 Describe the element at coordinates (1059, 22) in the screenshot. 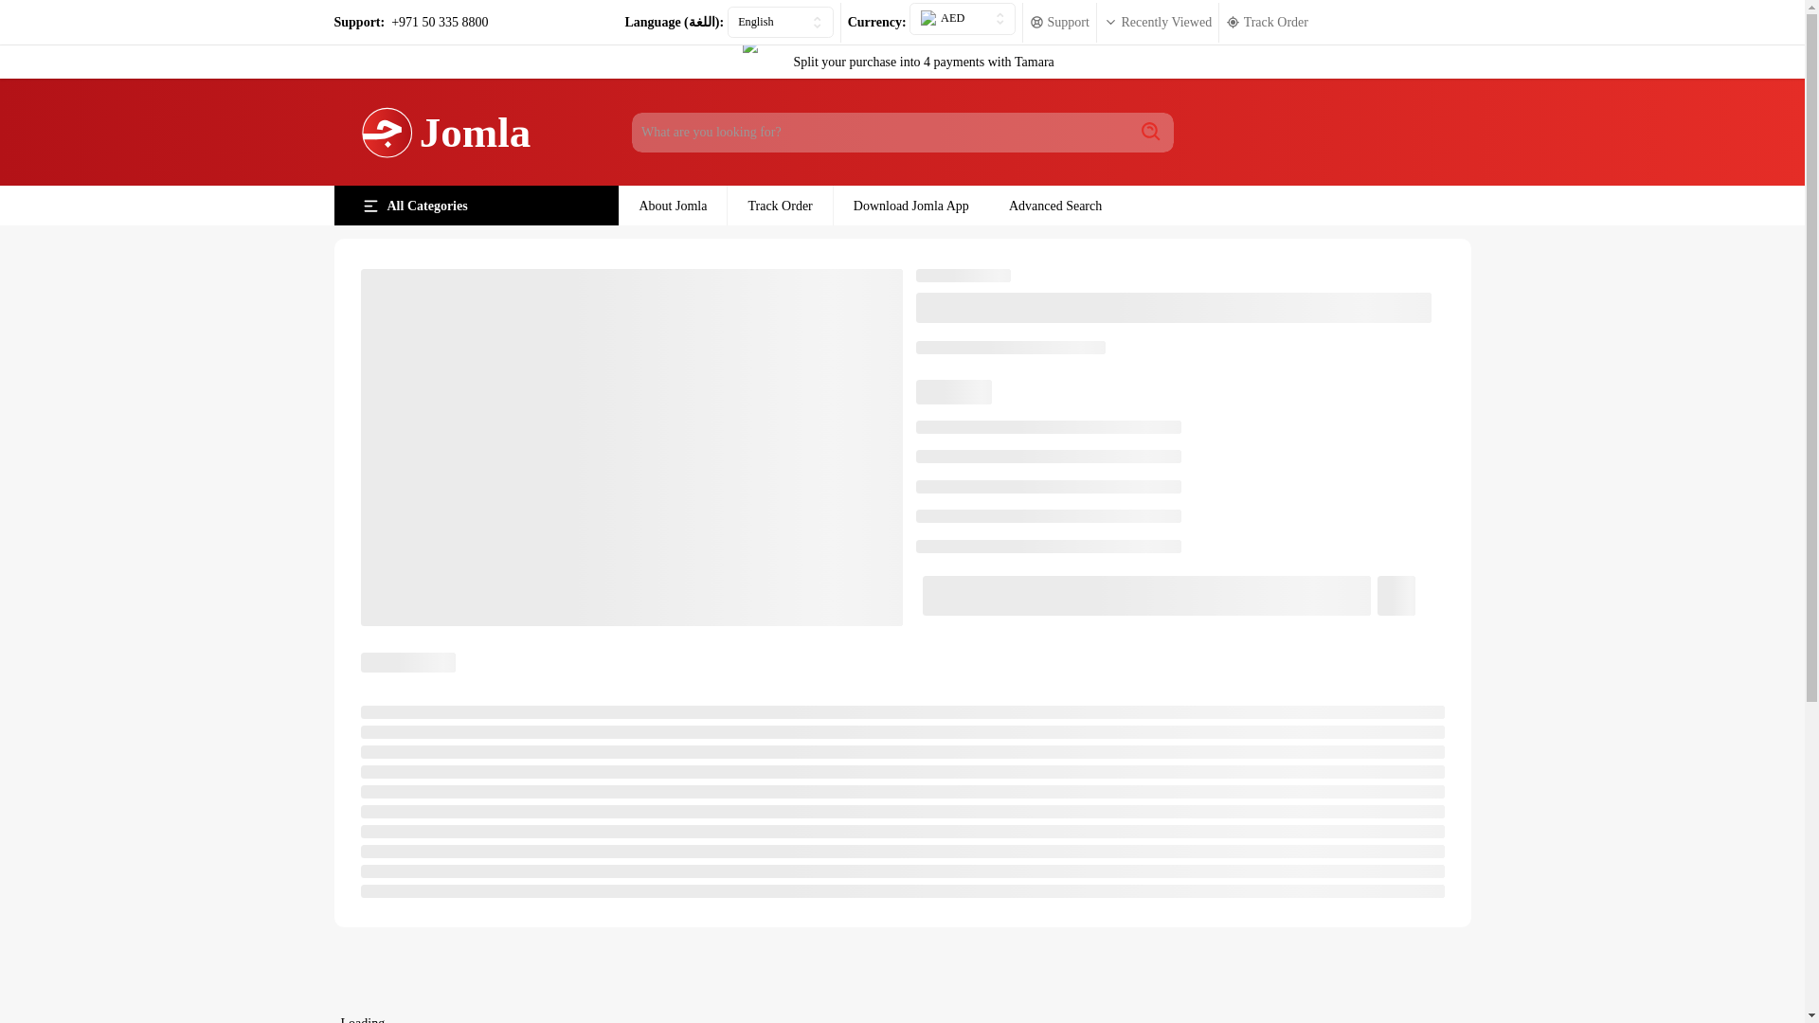

I see `Support` at that location.